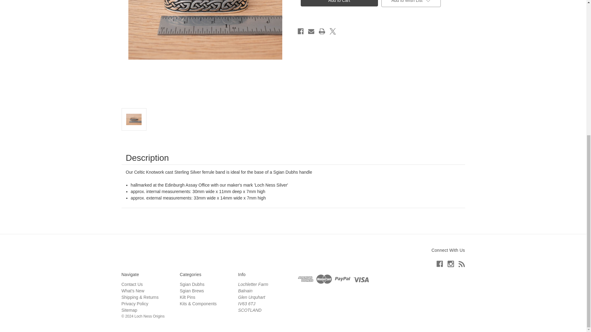 This screenshot has height=332, width=591. What do you see at coordinates (462, 264) in the screenshot?
I see `Rss` at bounding box center [462, 264].